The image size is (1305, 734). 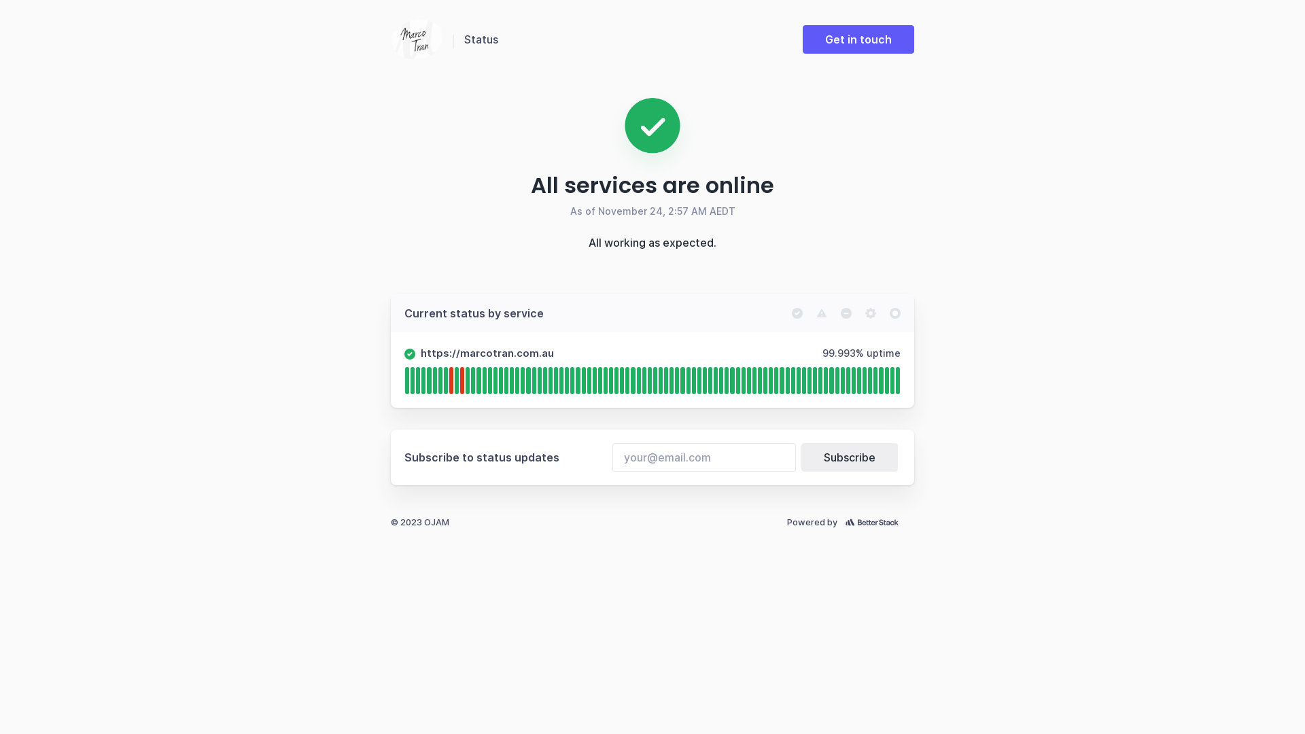 I want to click on Get in touch, so click(x=858, y=39).